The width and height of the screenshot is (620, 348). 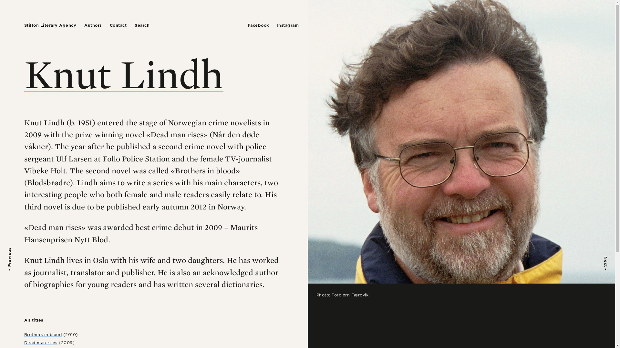 What do you see at coordinates (123, 73) in the screenshot?
I see `Knut Lindh` at bounding box center [123, 73].